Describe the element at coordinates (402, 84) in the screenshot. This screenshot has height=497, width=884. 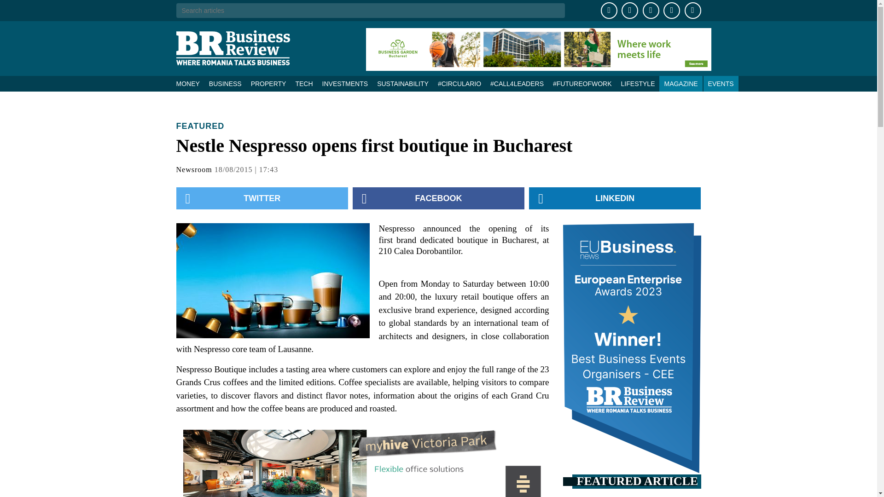
I see `SUSTAINABILITY` at that location.